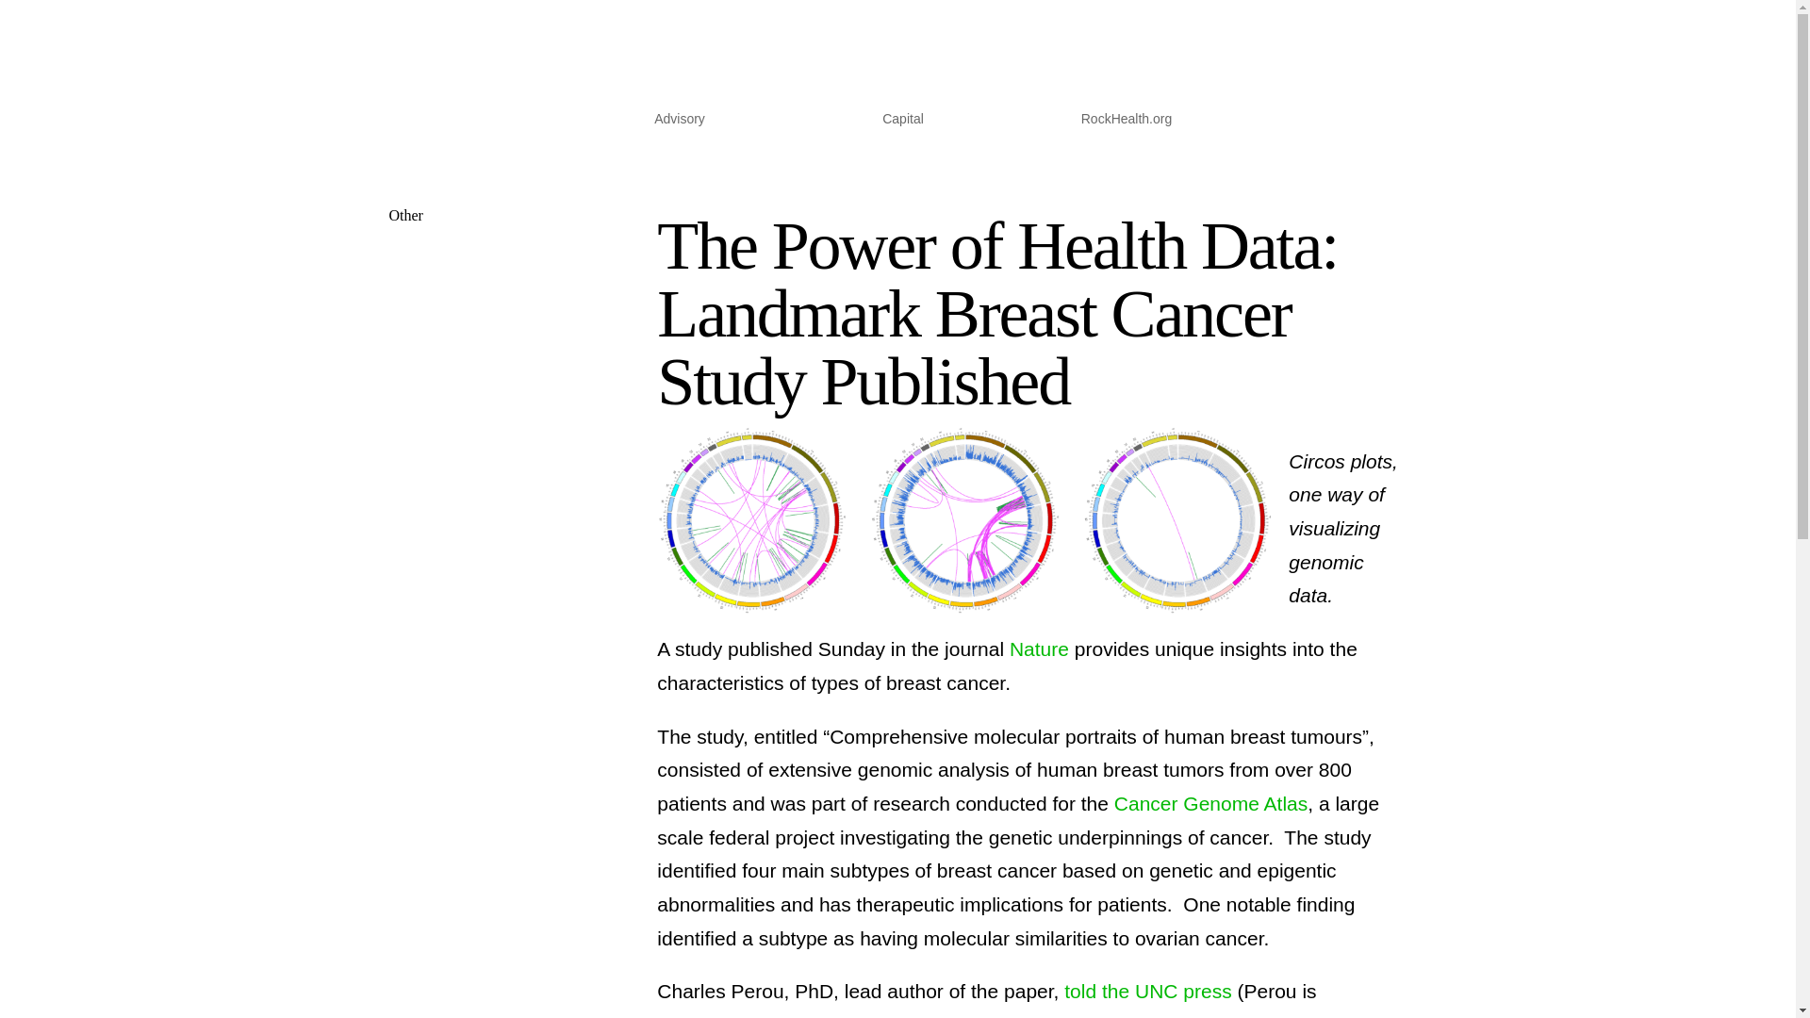  What do you see at coordinates (1127, 123) in the screenshot?
I see `RockHealth.org` at bounding box center [1127, 123].